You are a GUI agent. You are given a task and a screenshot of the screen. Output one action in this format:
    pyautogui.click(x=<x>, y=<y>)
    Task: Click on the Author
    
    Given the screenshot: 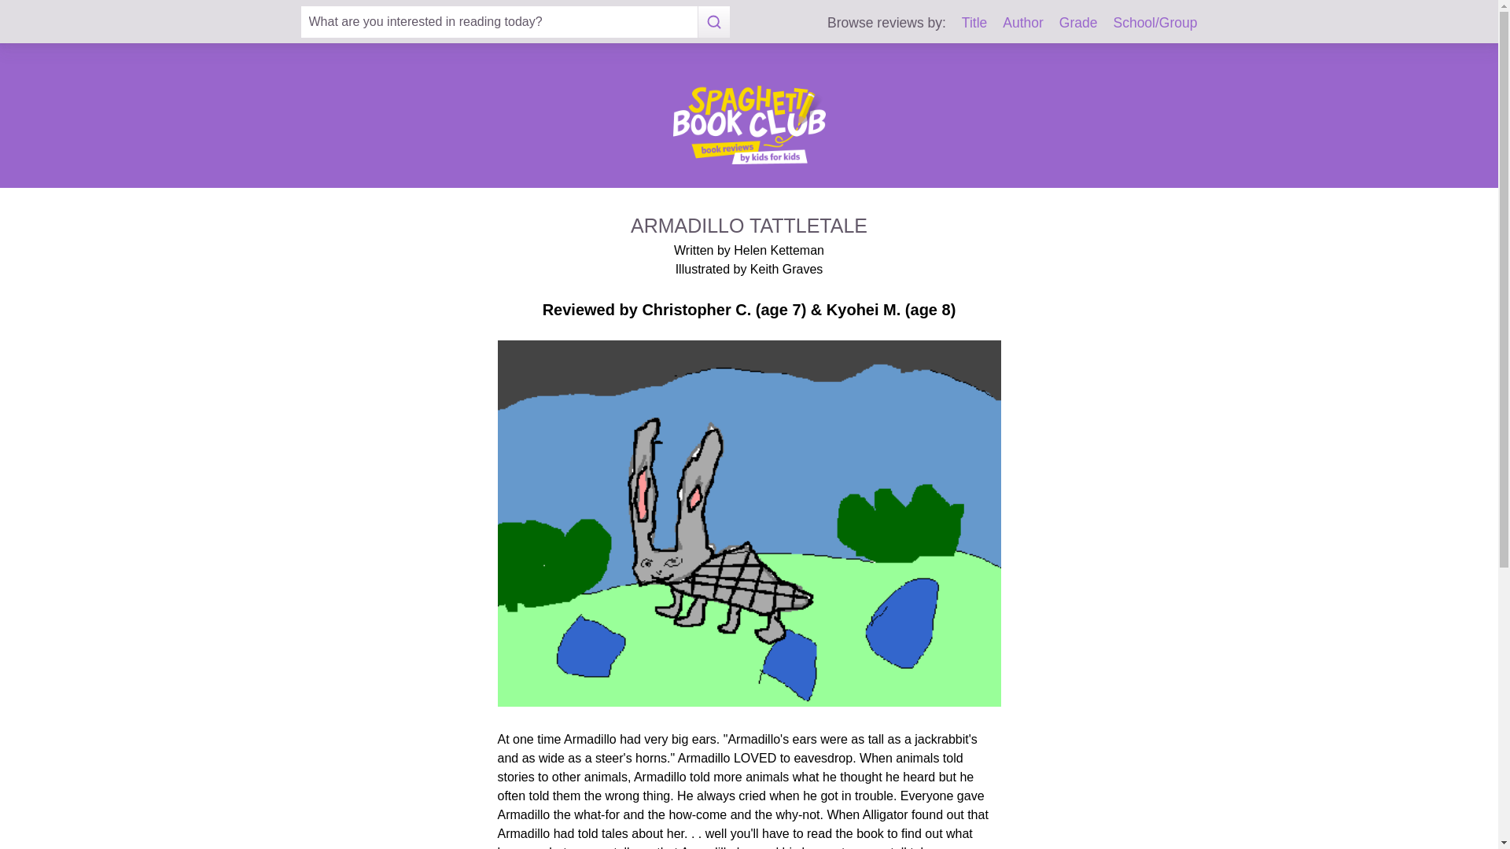 What is the action you would take?
    pyautogui.click(x=1022, y=22)
    